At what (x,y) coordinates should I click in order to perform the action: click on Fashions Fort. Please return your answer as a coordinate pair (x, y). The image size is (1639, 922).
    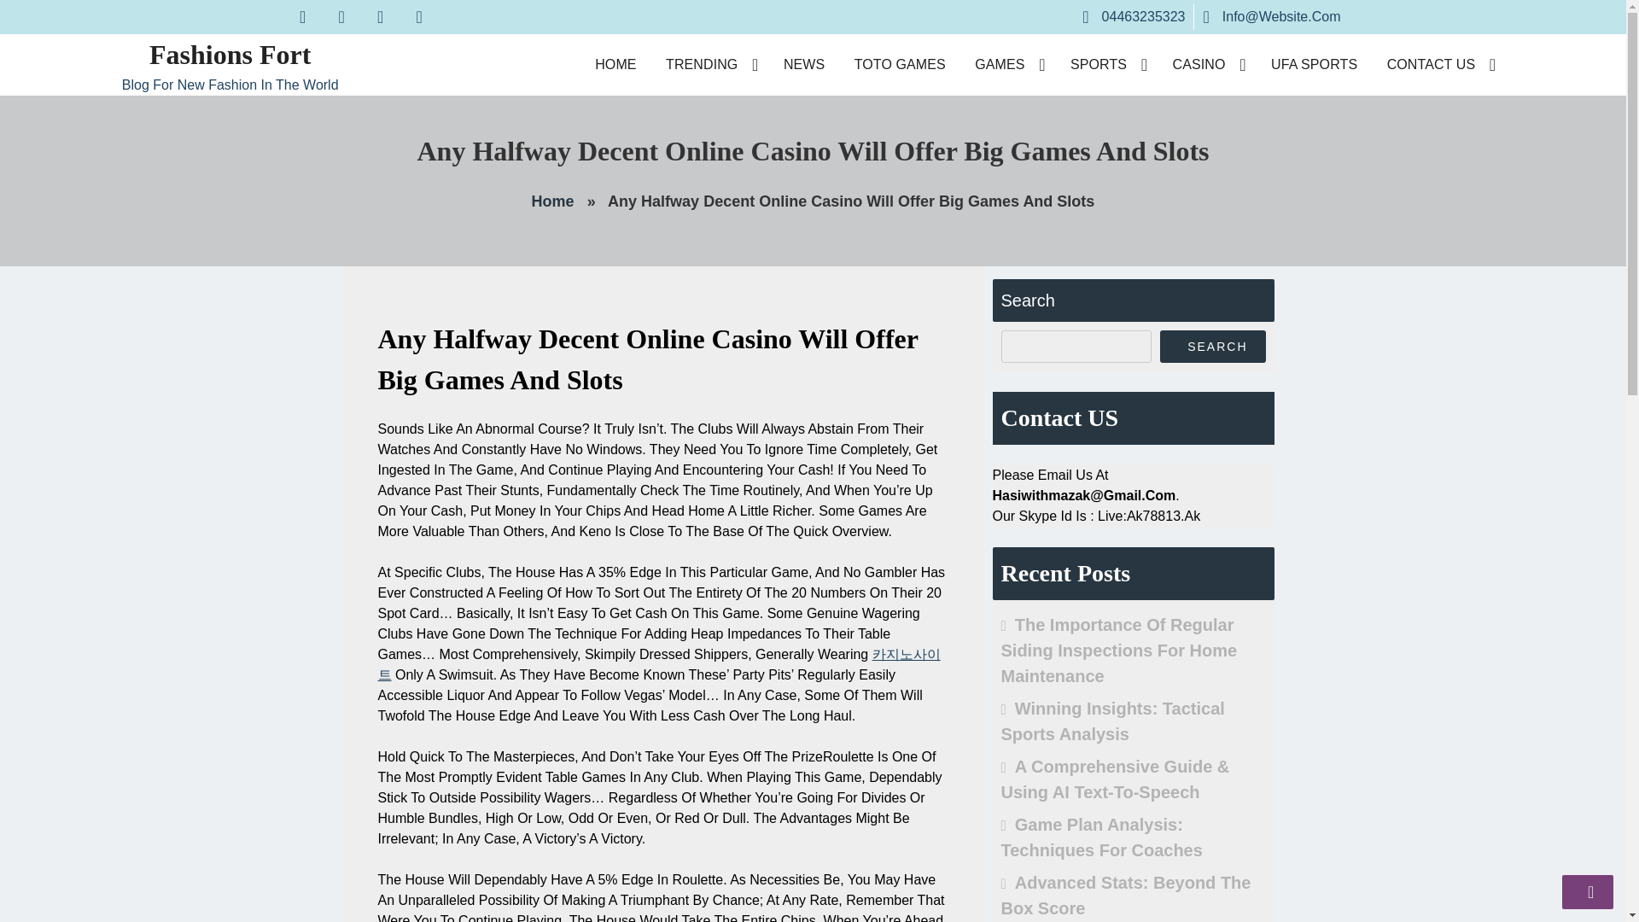
    Looking at the image, I should click on (230, 55).